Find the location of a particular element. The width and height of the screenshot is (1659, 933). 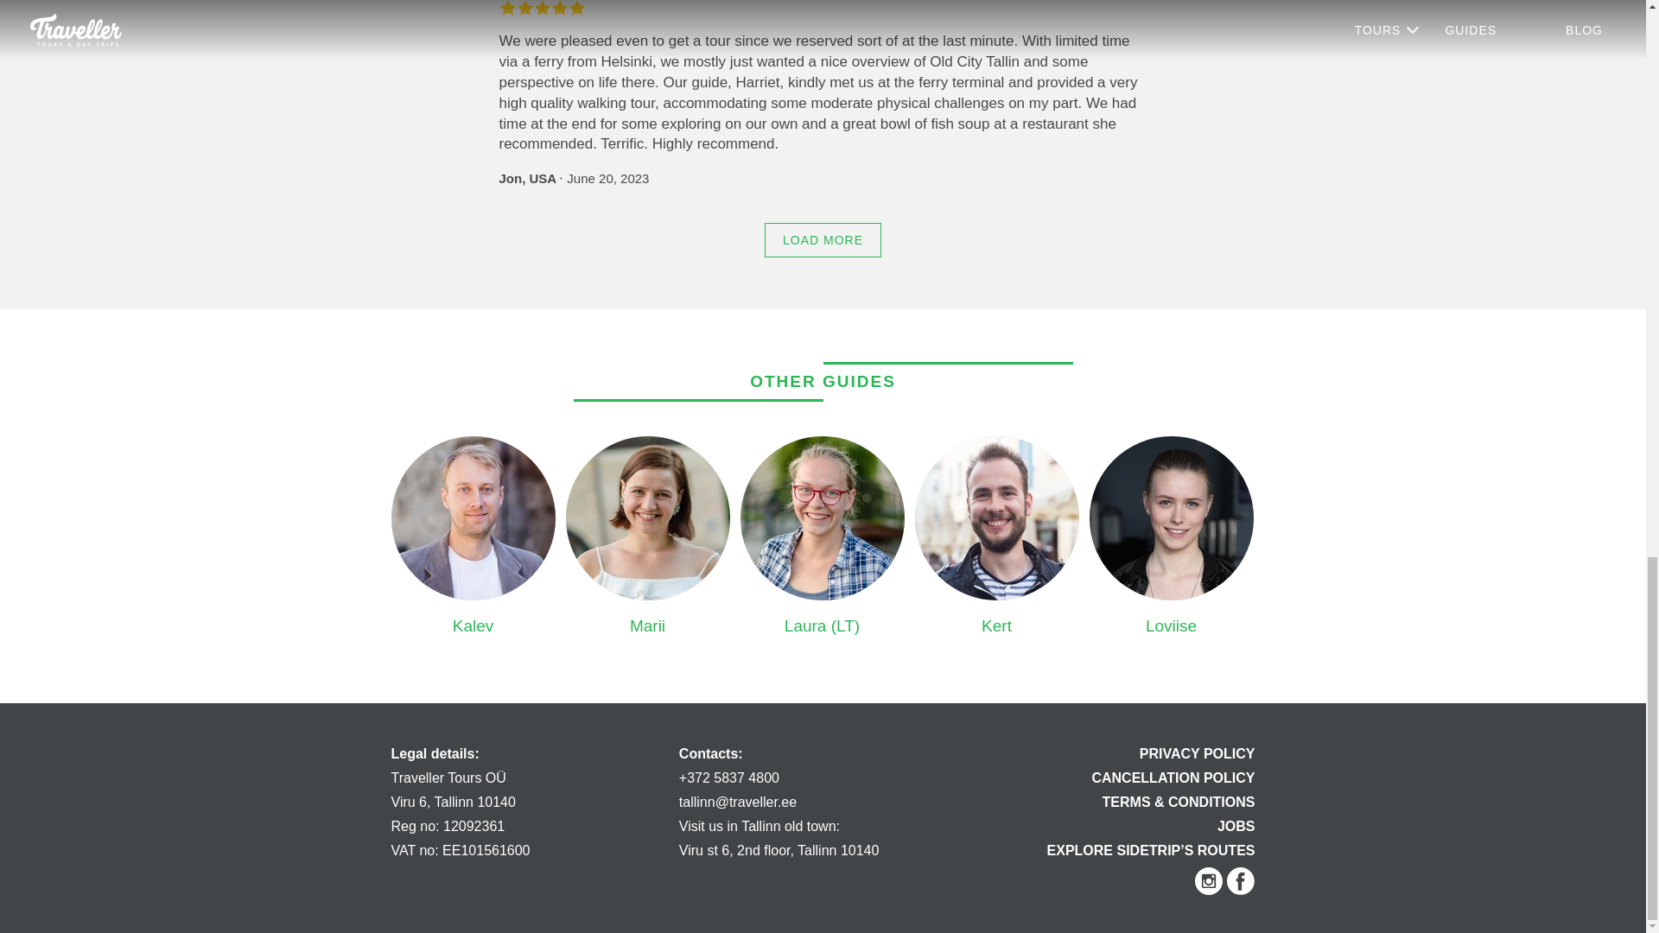

Loviise is located at coordinates (1170, 518).